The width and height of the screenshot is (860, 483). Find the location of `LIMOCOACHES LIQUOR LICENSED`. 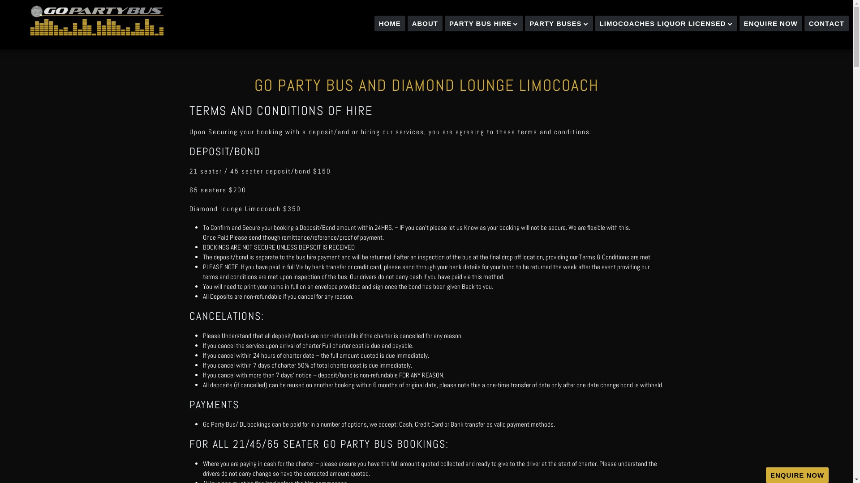

LIMOCOACHES LIQUOR LICENSED is located at coordinates (666, 23).